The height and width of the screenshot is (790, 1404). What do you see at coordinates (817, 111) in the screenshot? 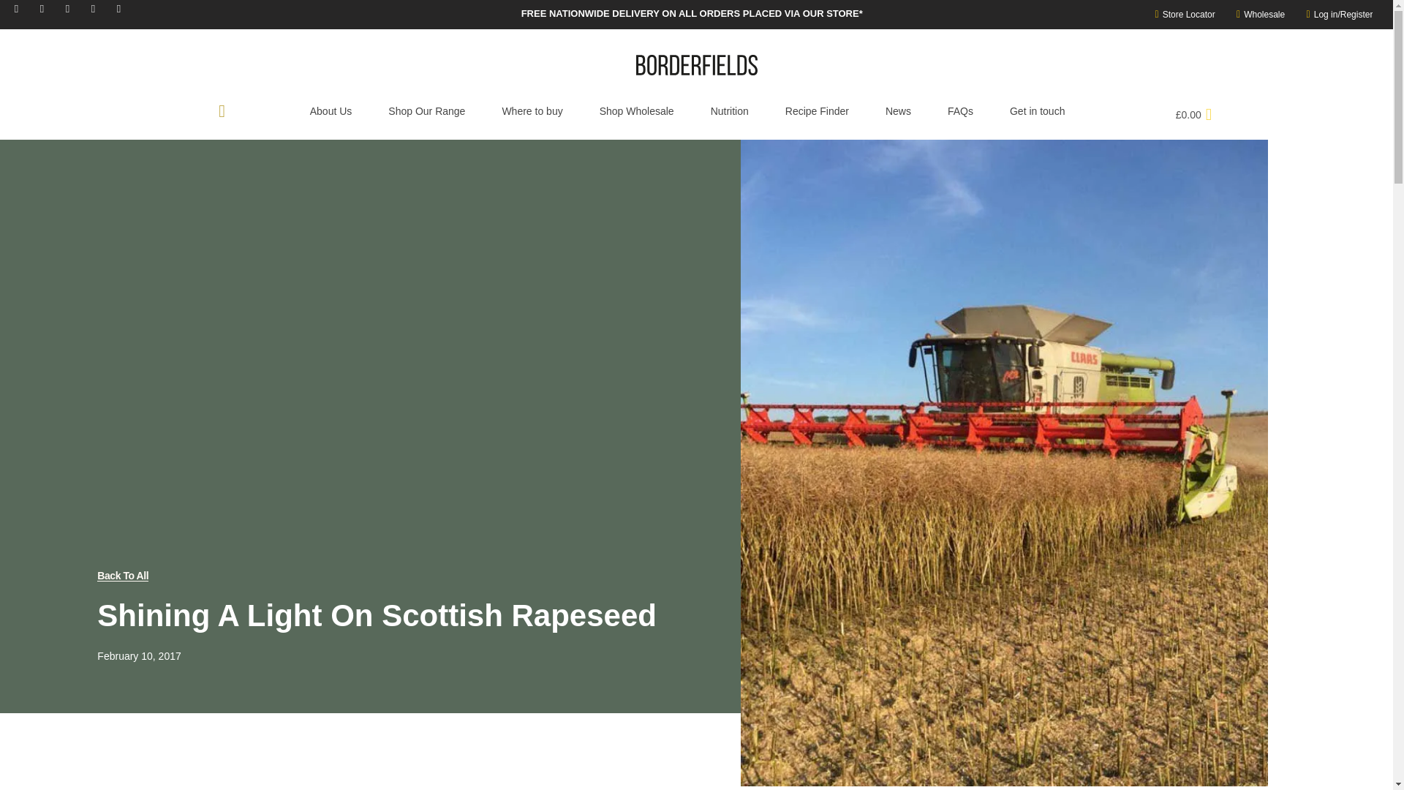
I see `Recipe Finder` at bounding box center [817, 111].